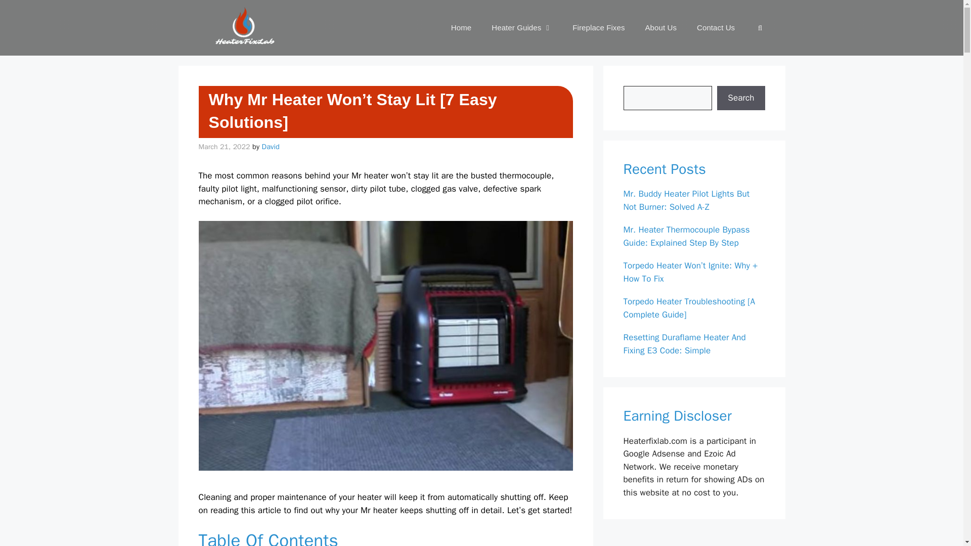  What do you see at coordinates (715, 27) in the screenshot?
I see `Contact Us` at bounding box center [715, 27].